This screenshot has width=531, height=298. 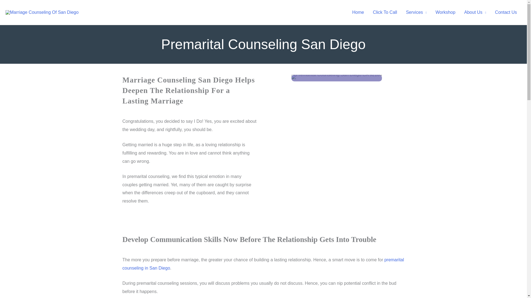 What do you see at coordinates (358, 12) in the screenshot?
I see `Home` at bounding box center [358, 12].